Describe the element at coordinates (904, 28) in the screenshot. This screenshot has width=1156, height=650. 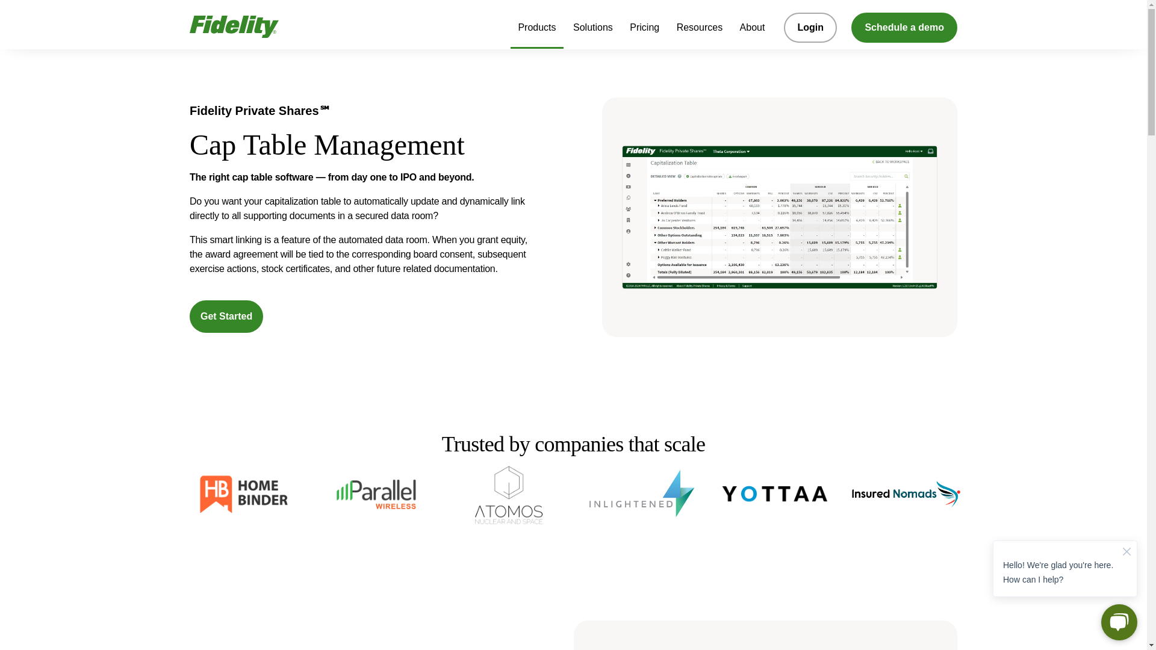
I see `Schedule a demo` at that location.